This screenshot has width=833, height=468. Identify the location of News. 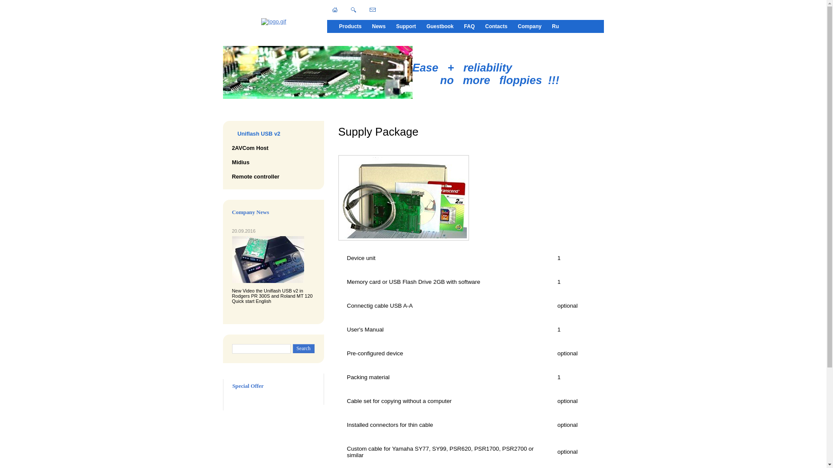
(379, 26).